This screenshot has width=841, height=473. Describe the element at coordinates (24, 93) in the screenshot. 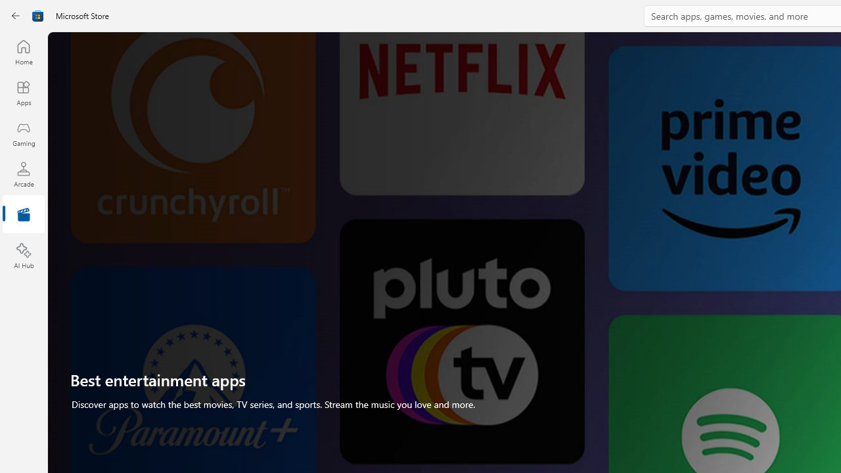

I see `Apps` at that location.